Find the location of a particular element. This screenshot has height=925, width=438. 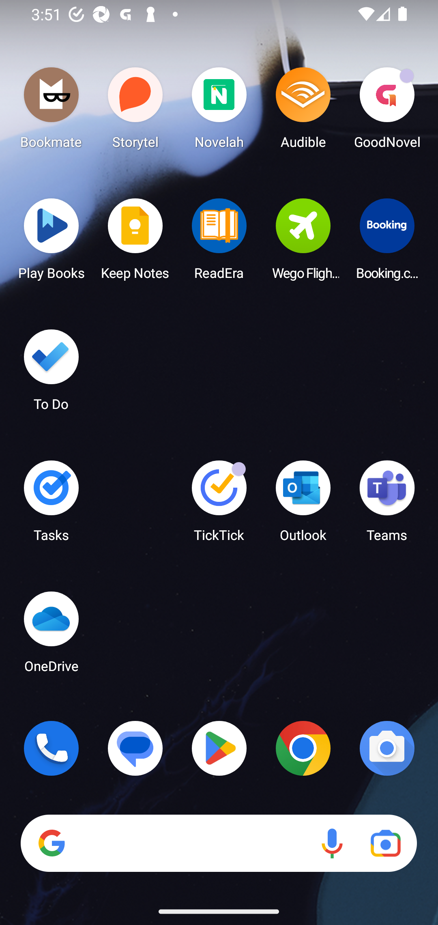

ReadEra is located at coordinates (219, 242).